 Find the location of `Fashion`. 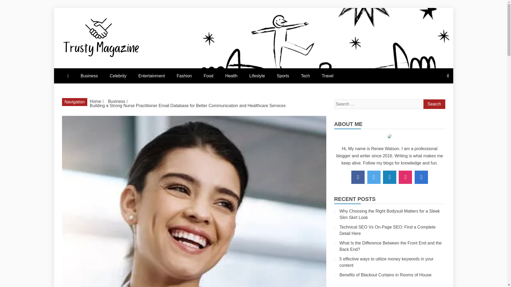

Fashion is located at coordinates (184, 76).